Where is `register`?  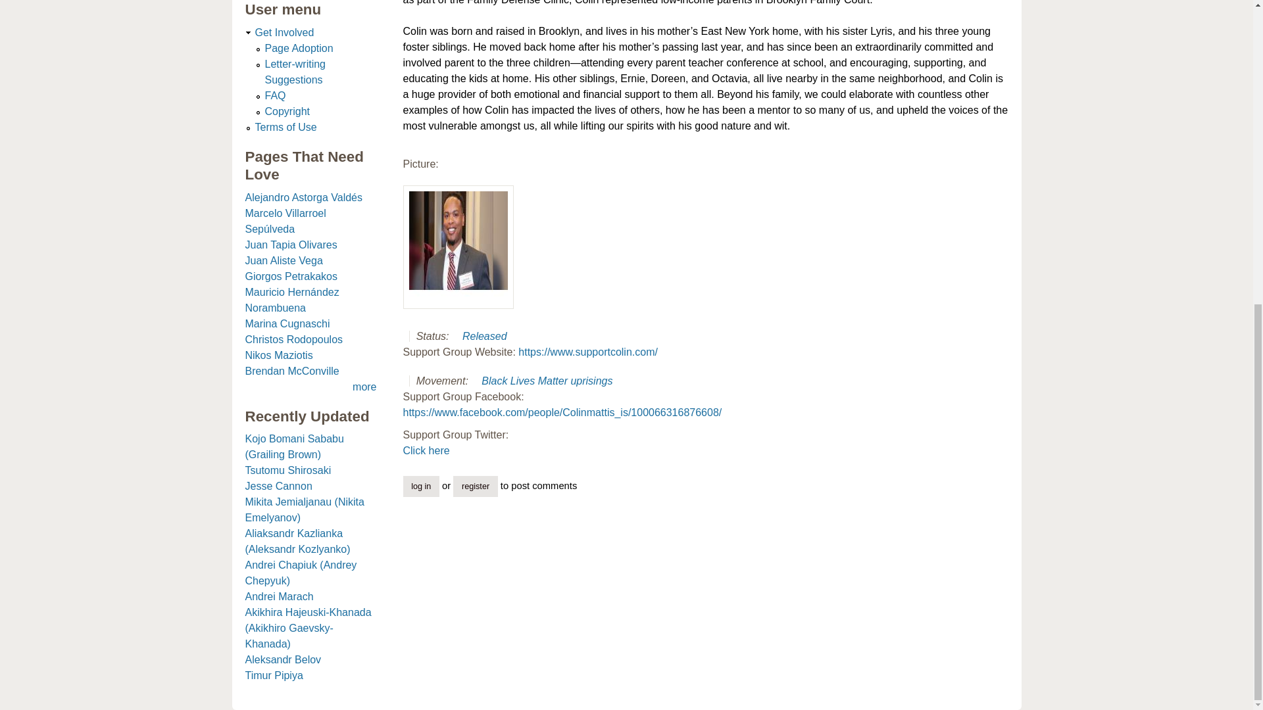 register is located at coordinates (475, 486).